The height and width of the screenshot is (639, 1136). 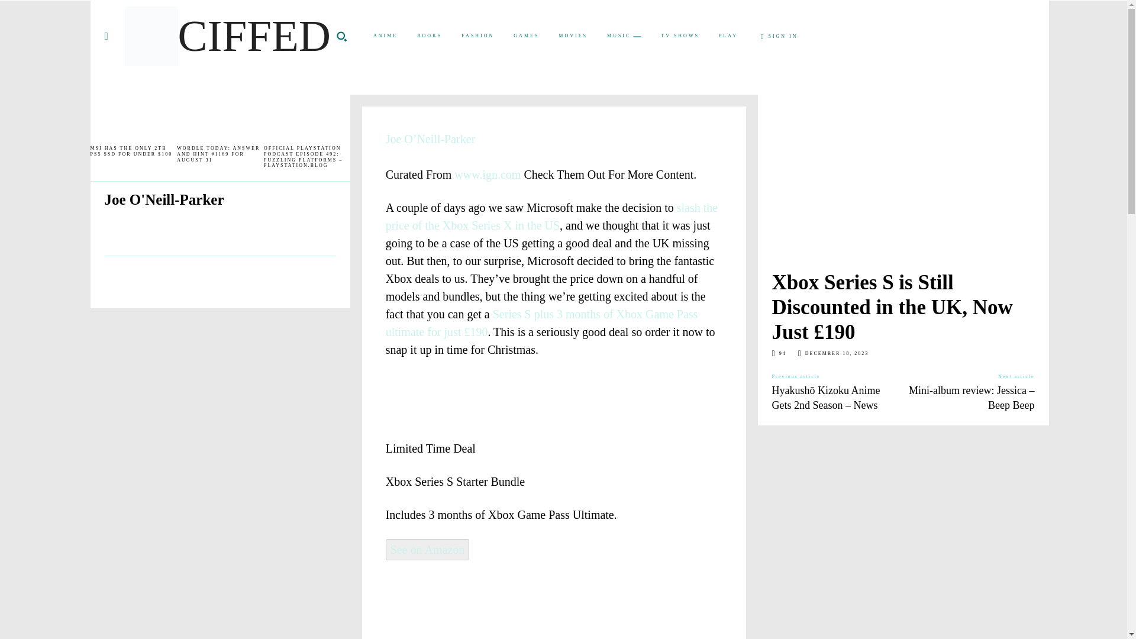 What do you see at coordinates (573, 35) in the screenshot?
I see `MOVIES` at bounding box center [573, 35].